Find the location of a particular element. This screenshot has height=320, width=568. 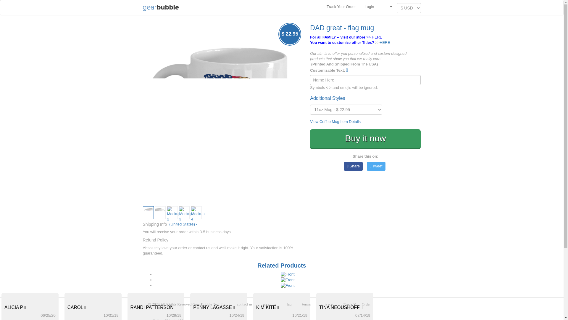

Buy it now is located at coordinates (365, 139).